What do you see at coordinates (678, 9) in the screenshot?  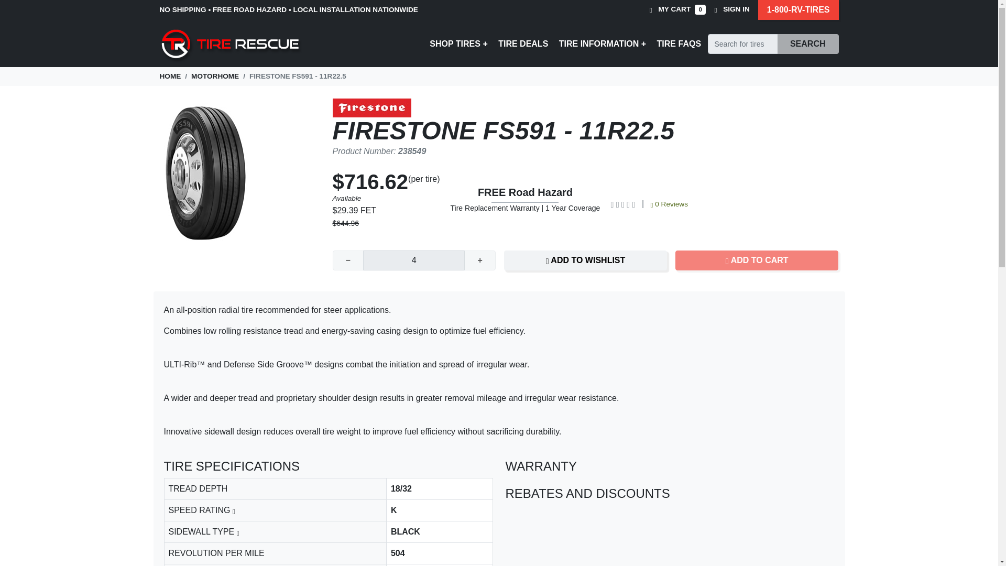 I see `MY CART 0` at bounding box center [678, 9].